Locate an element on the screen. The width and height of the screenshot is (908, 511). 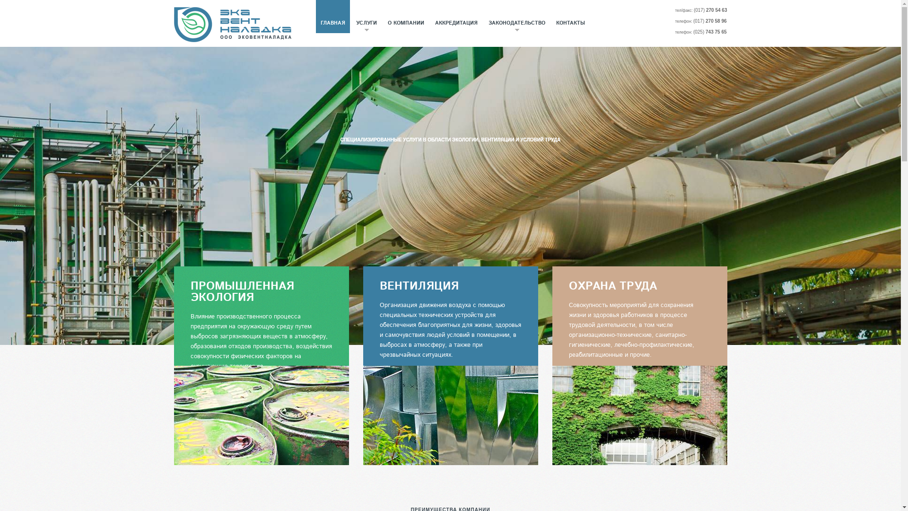
Evn is located at coordinates (233, 25).